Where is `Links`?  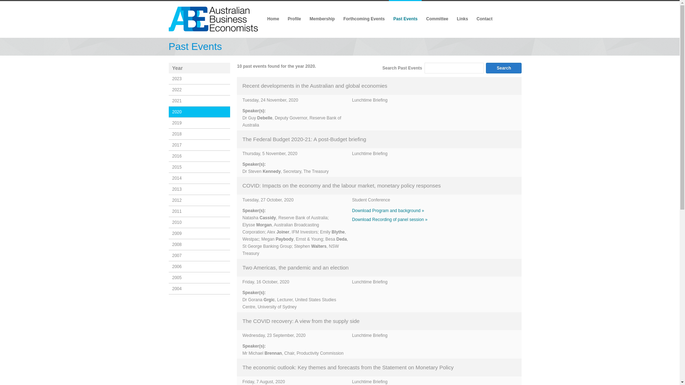 Links is located at coordinates (462, 19).